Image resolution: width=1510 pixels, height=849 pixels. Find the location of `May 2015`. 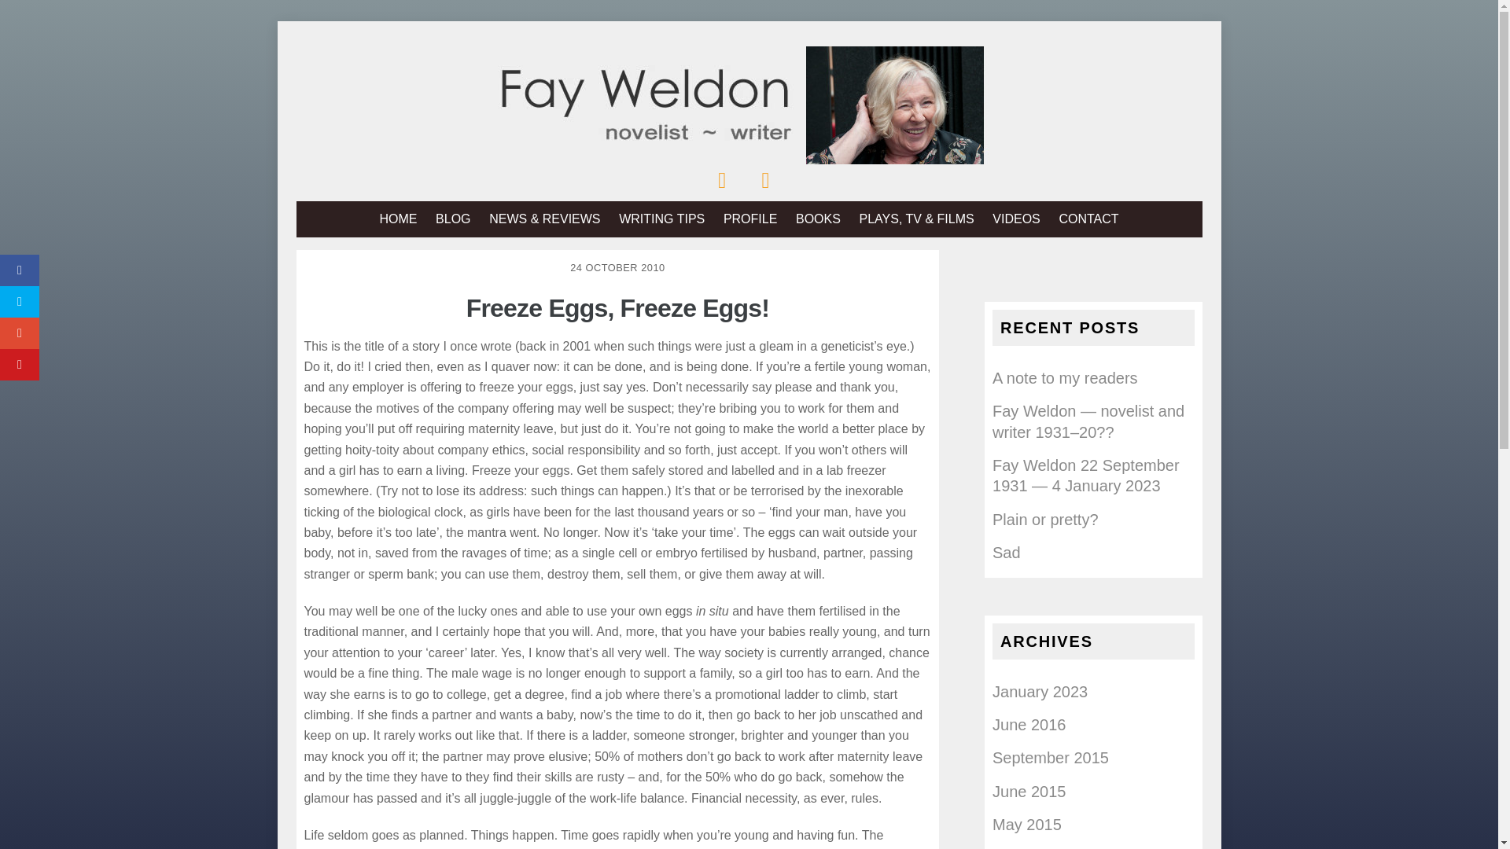

May 2015 is located at coordinates (1026, 824).